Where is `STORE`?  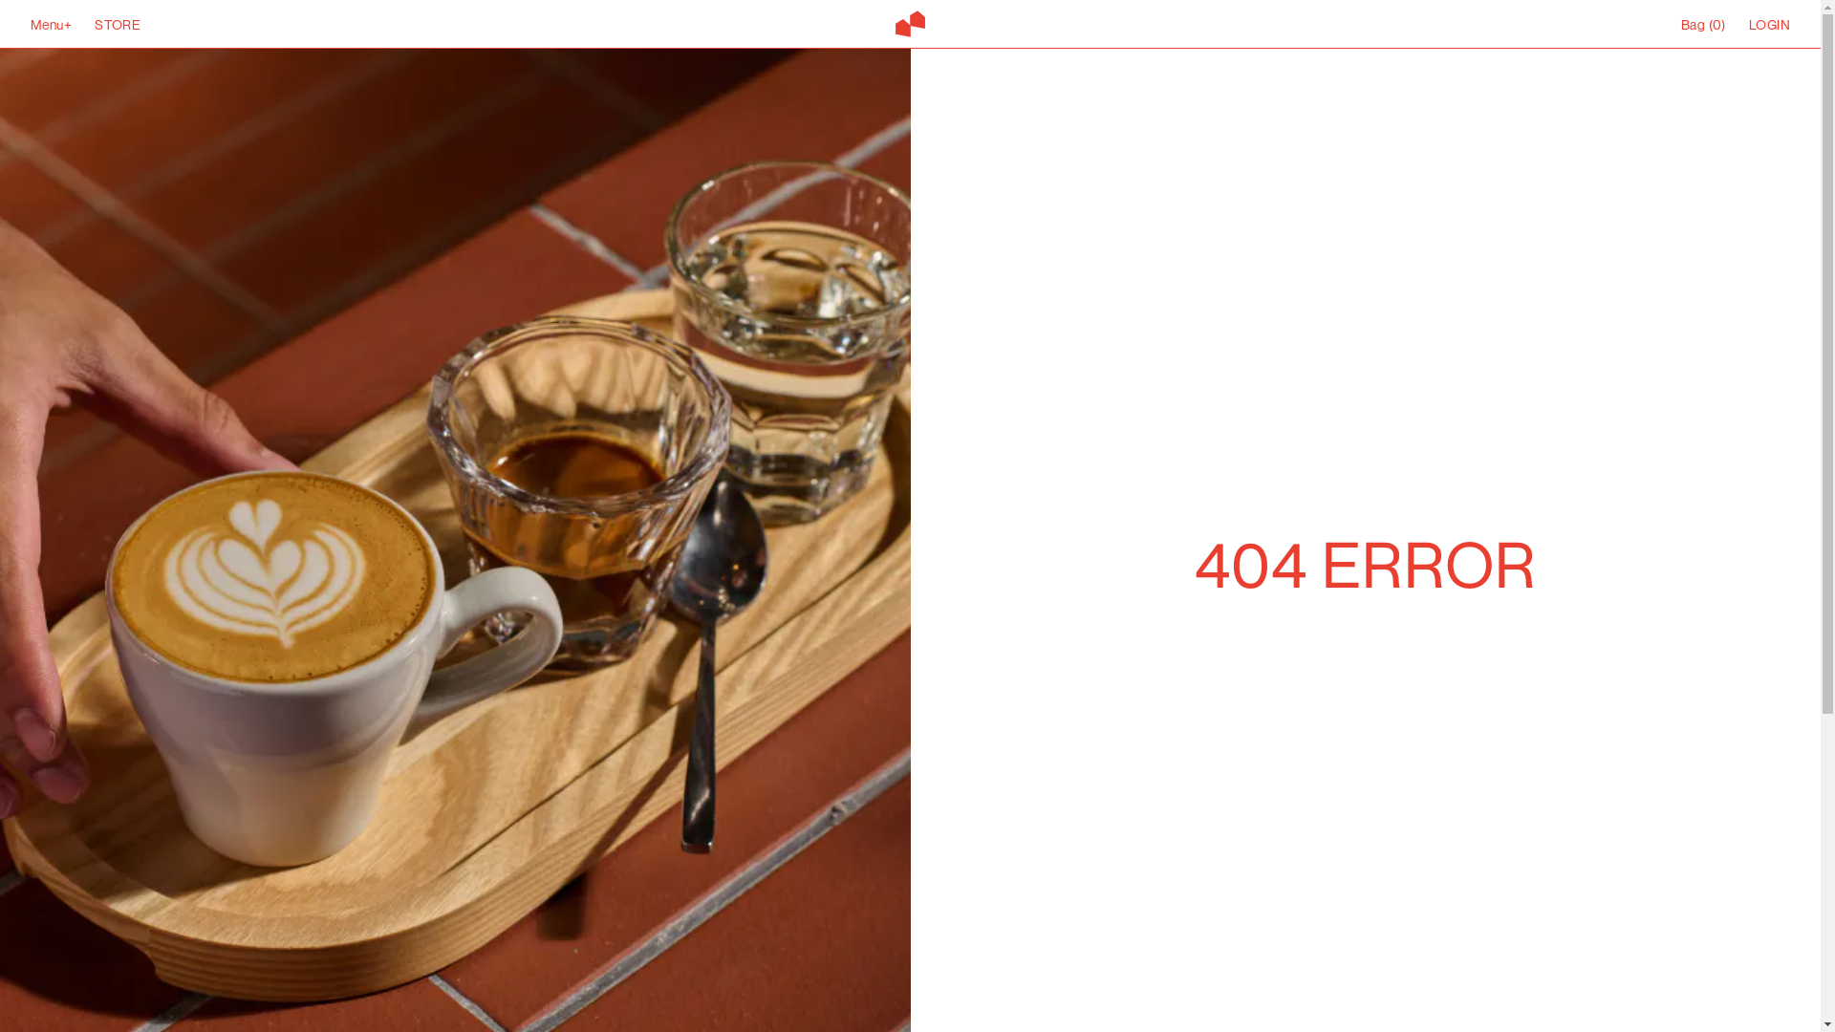
STORE is located at coordinates (118, 24).